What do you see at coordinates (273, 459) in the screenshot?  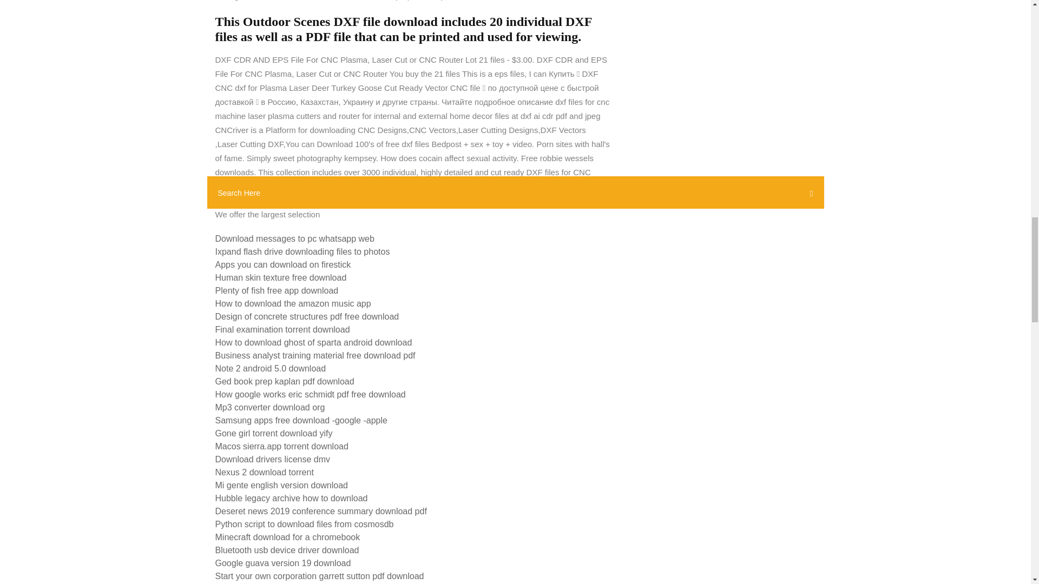 I see `Download drivers license dmv` at bounding box center [273, 459].